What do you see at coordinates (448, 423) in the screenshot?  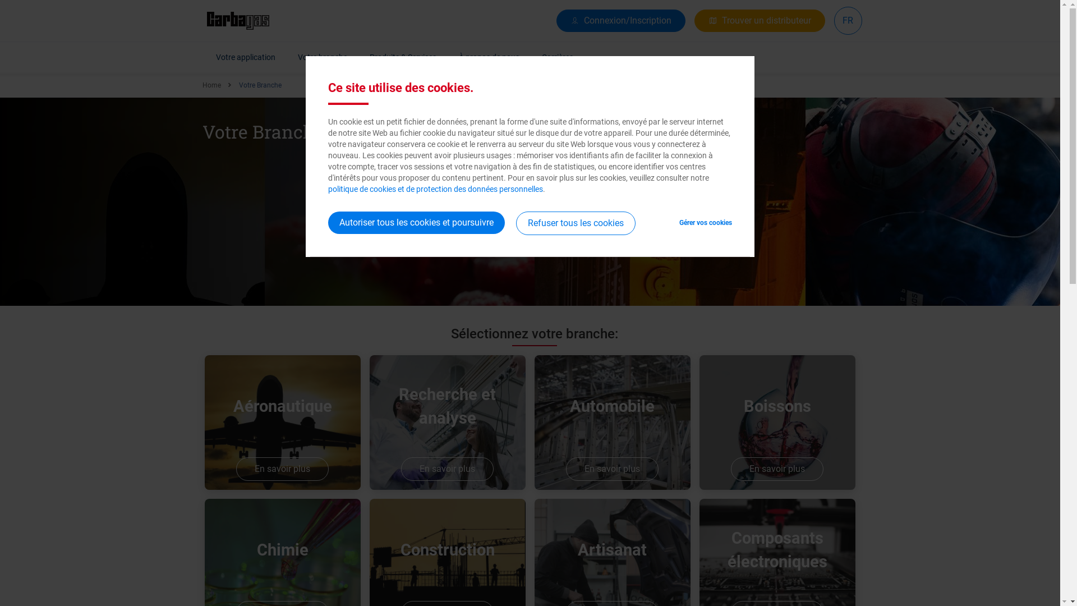 I see `Recherche et analyse
En savoir plus` at bounding box center [448, 423].